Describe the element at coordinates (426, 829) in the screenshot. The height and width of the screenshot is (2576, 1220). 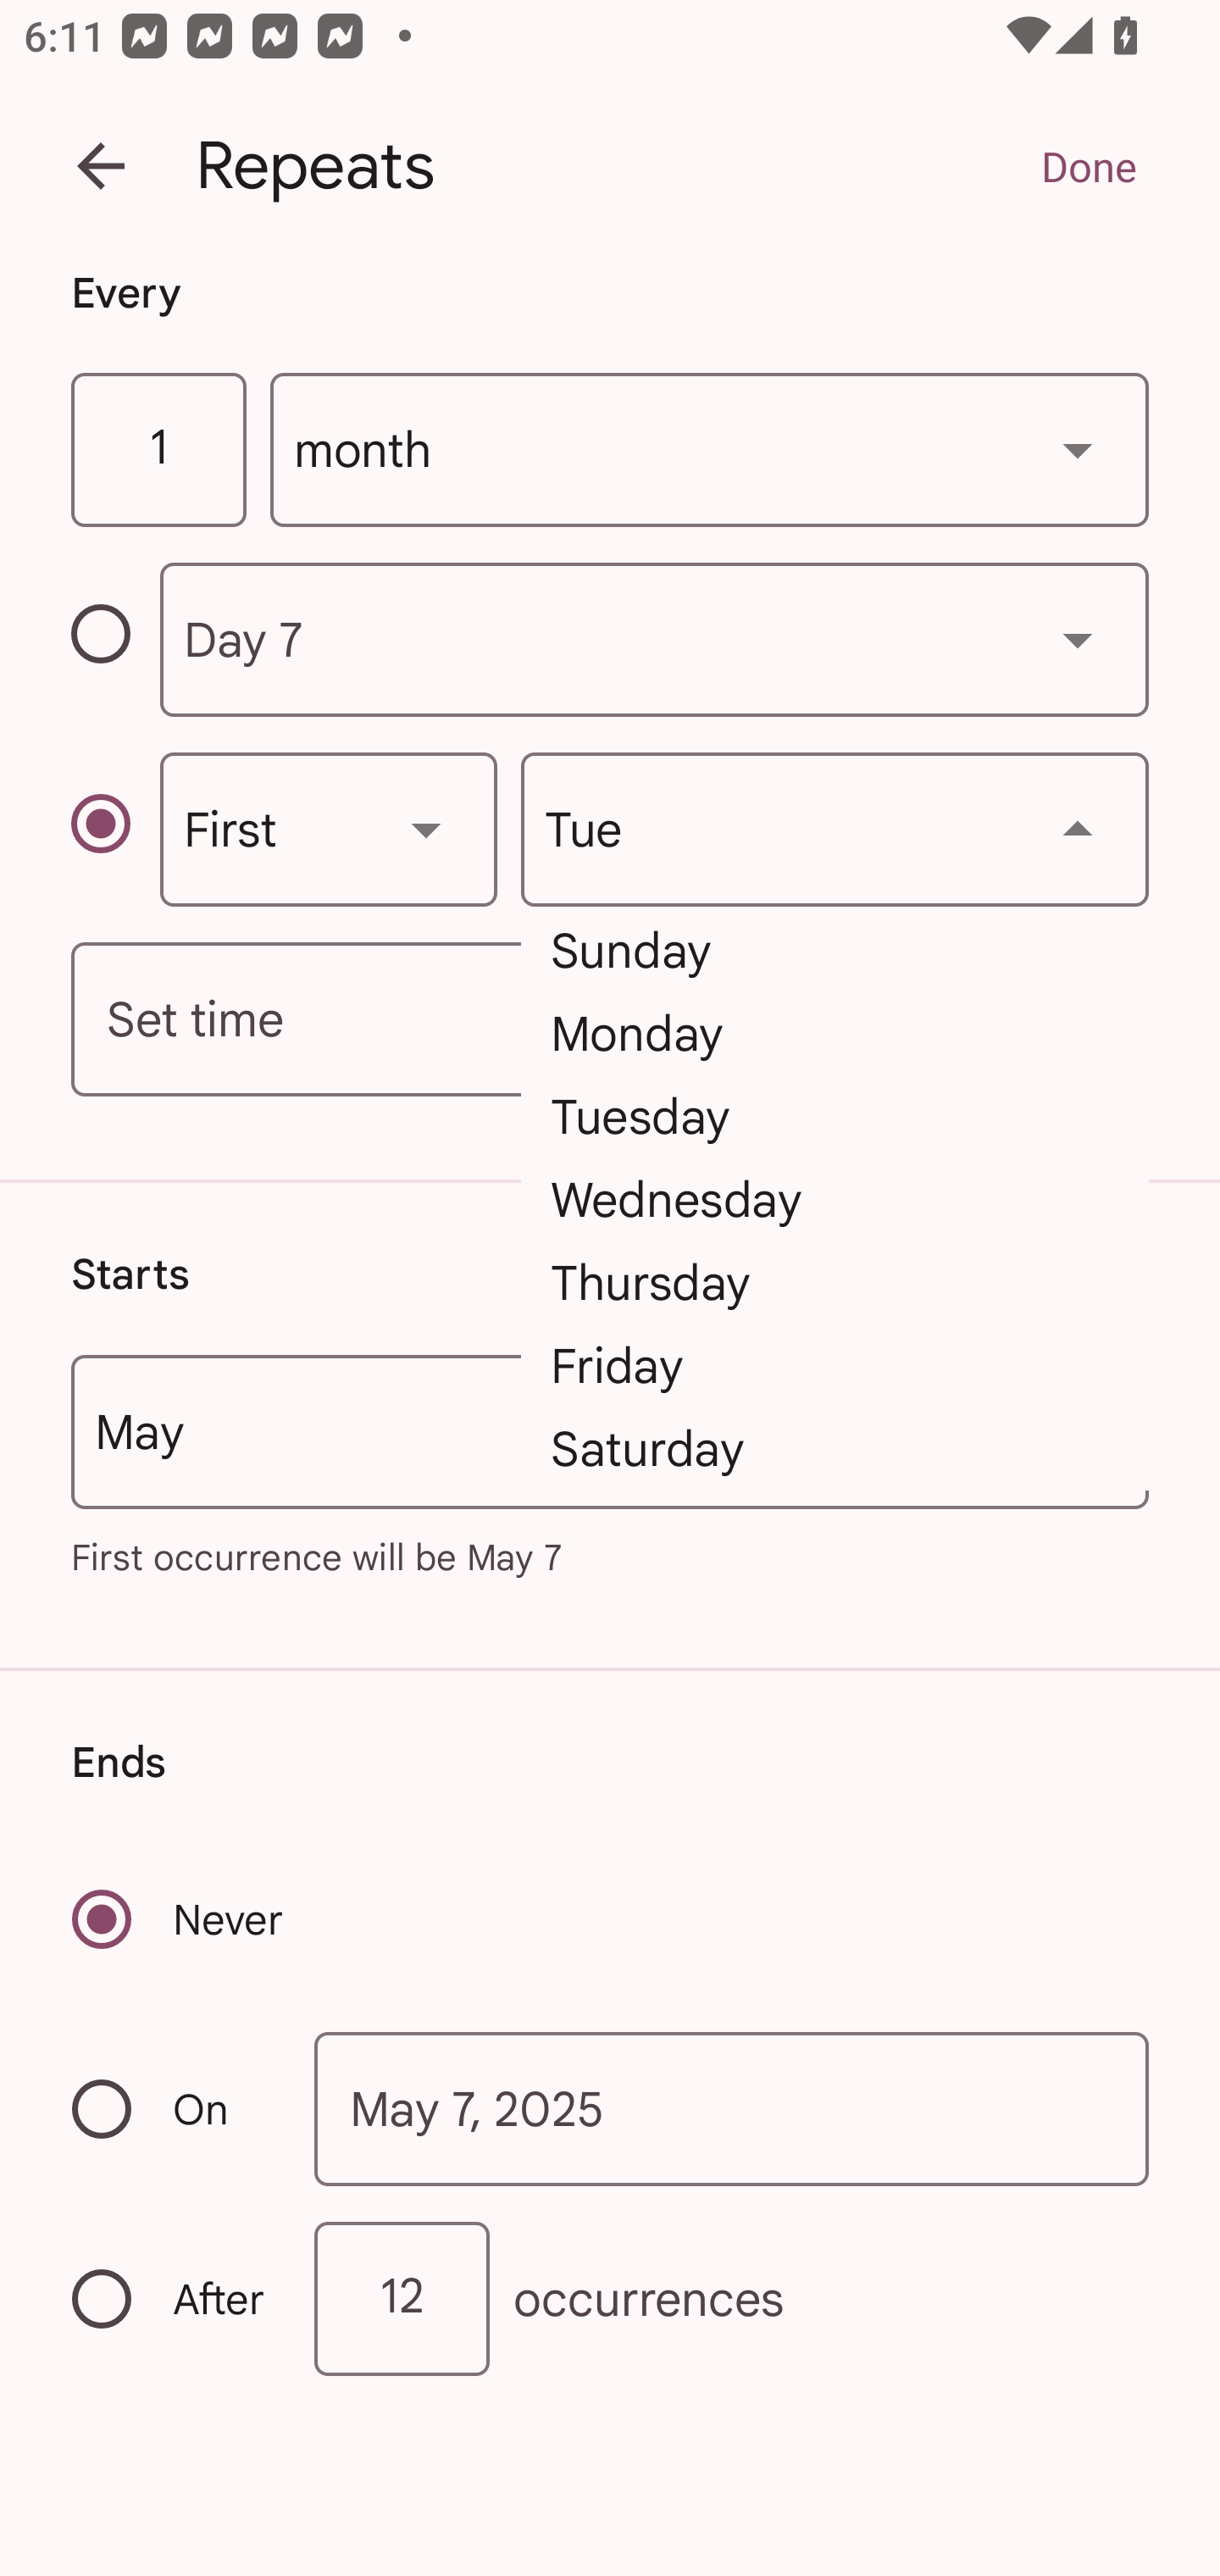
I see `Show dropdown menu` at that location.